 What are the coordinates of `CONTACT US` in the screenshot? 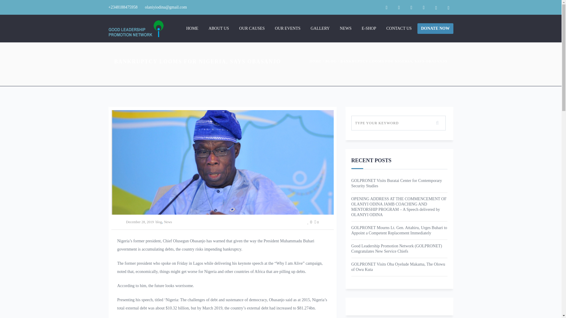 It's located at (399, 28).